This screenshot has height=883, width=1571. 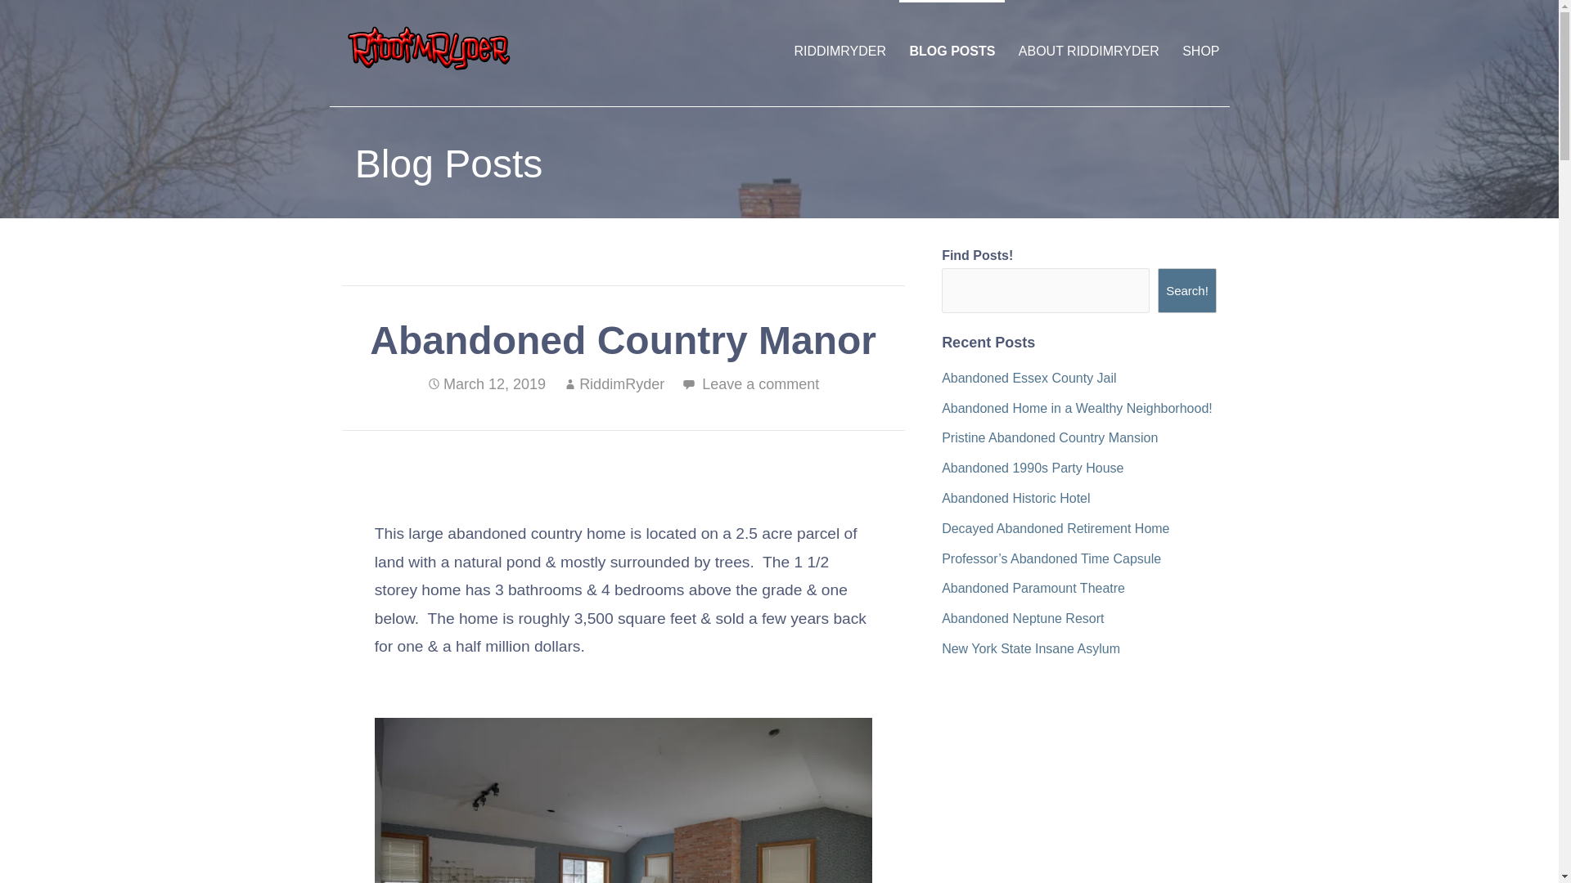 What do you see at coordinates (622, 384) in the screenshot?
I see `Posts by RiddimRyder` at bounding box center [622, 384].